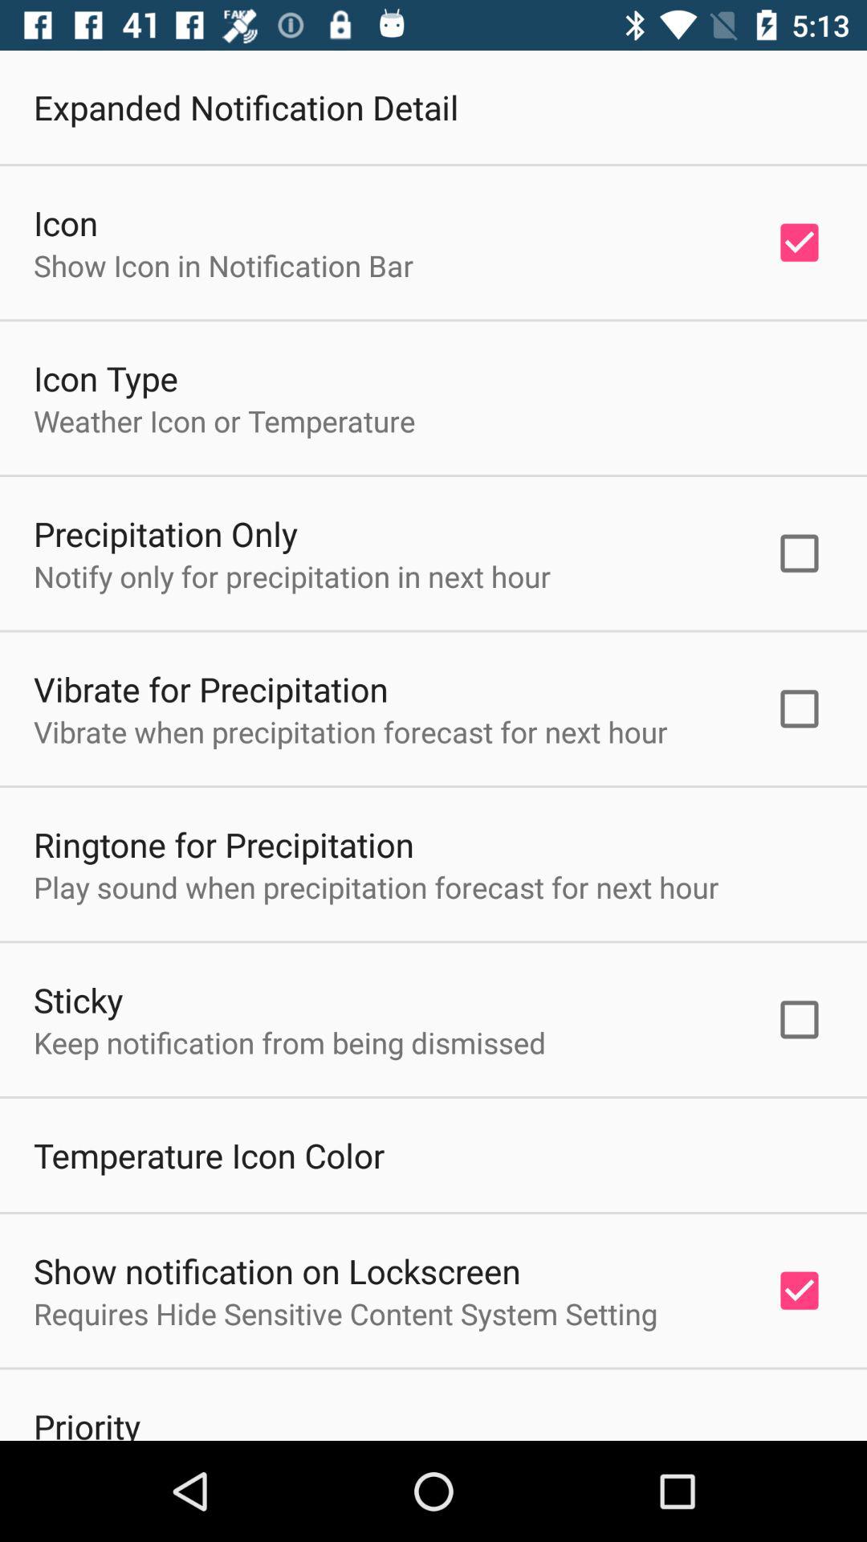  Describe the element at coordinates (292, 577) in the screenshot. I see `choose the item below precipitation only` at that location.